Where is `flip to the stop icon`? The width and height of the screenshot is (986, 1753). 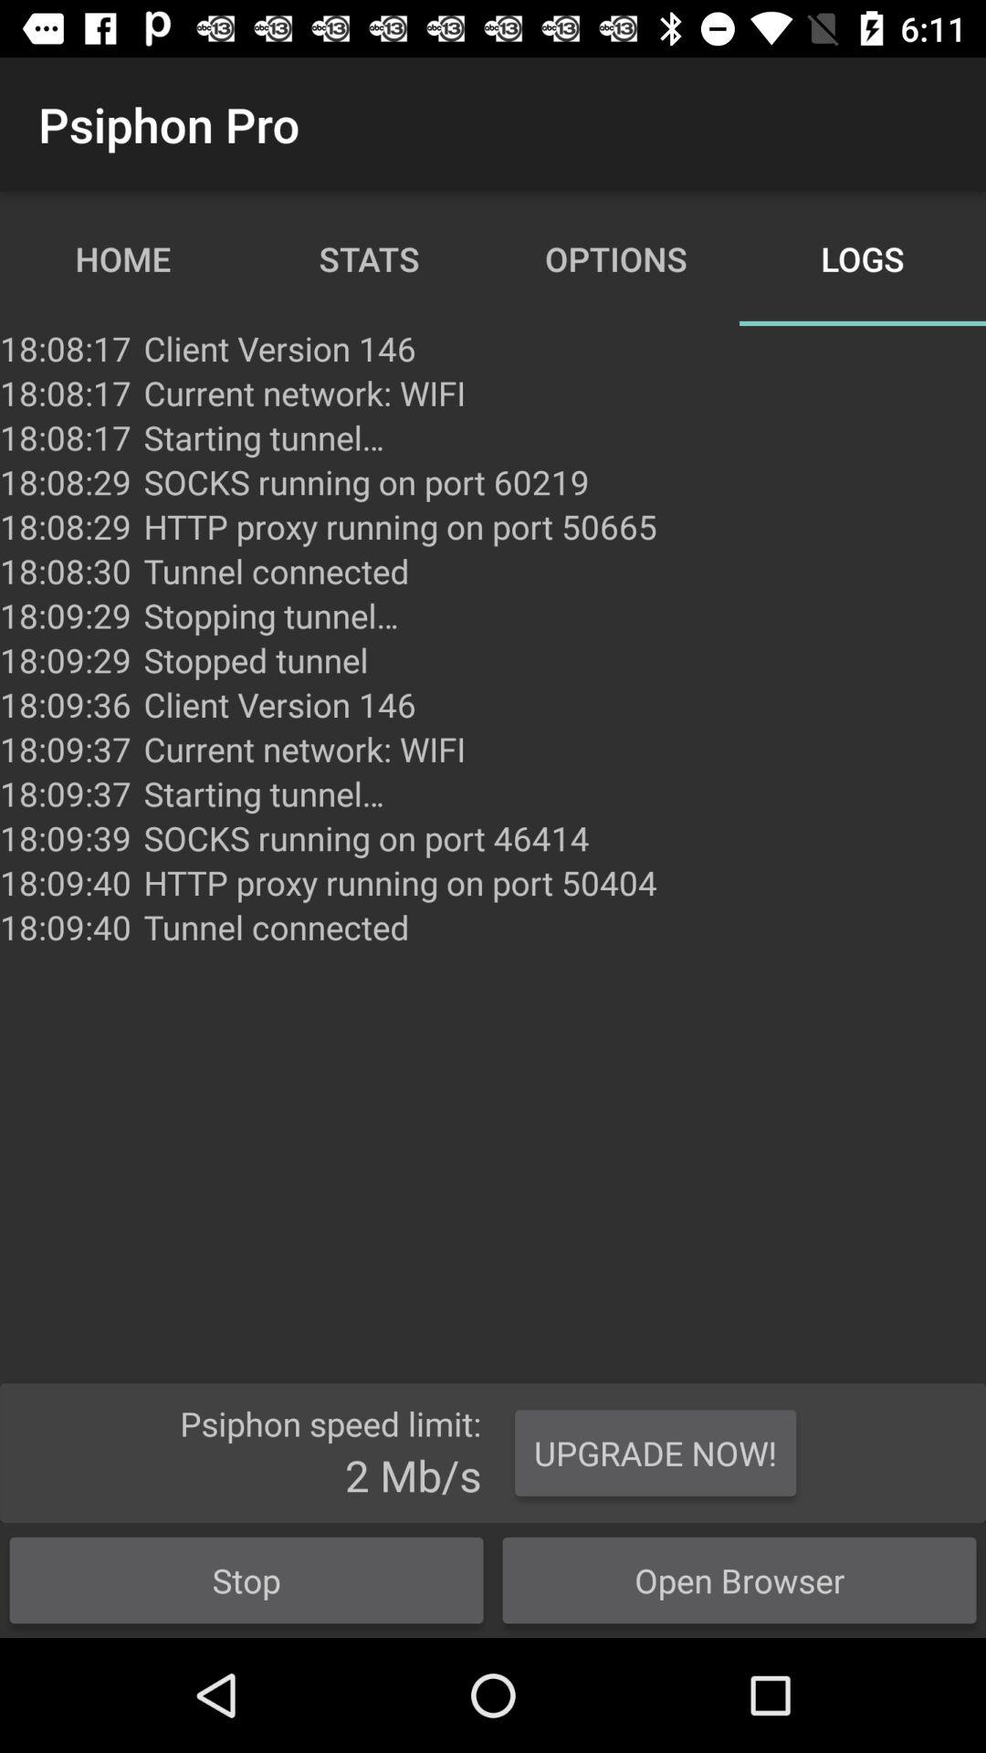
flip to the stop icon is located at coordinates (246, 1580).